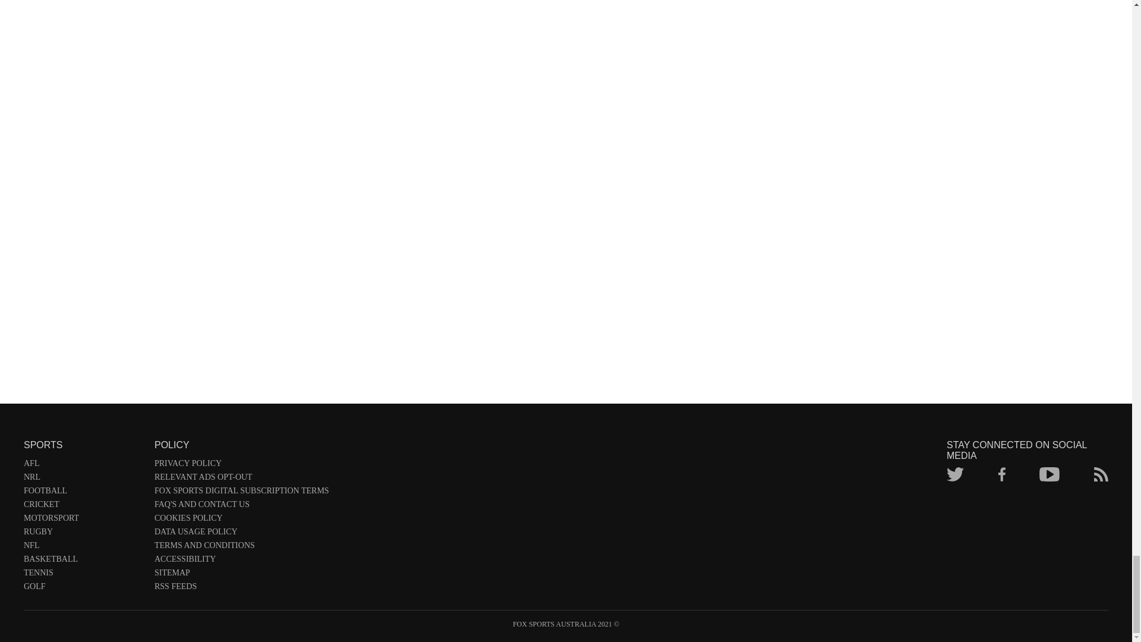 The width and height of the screenshot is (1141, 642). I want to click on COOKIES POLICY, so click(241, 520).